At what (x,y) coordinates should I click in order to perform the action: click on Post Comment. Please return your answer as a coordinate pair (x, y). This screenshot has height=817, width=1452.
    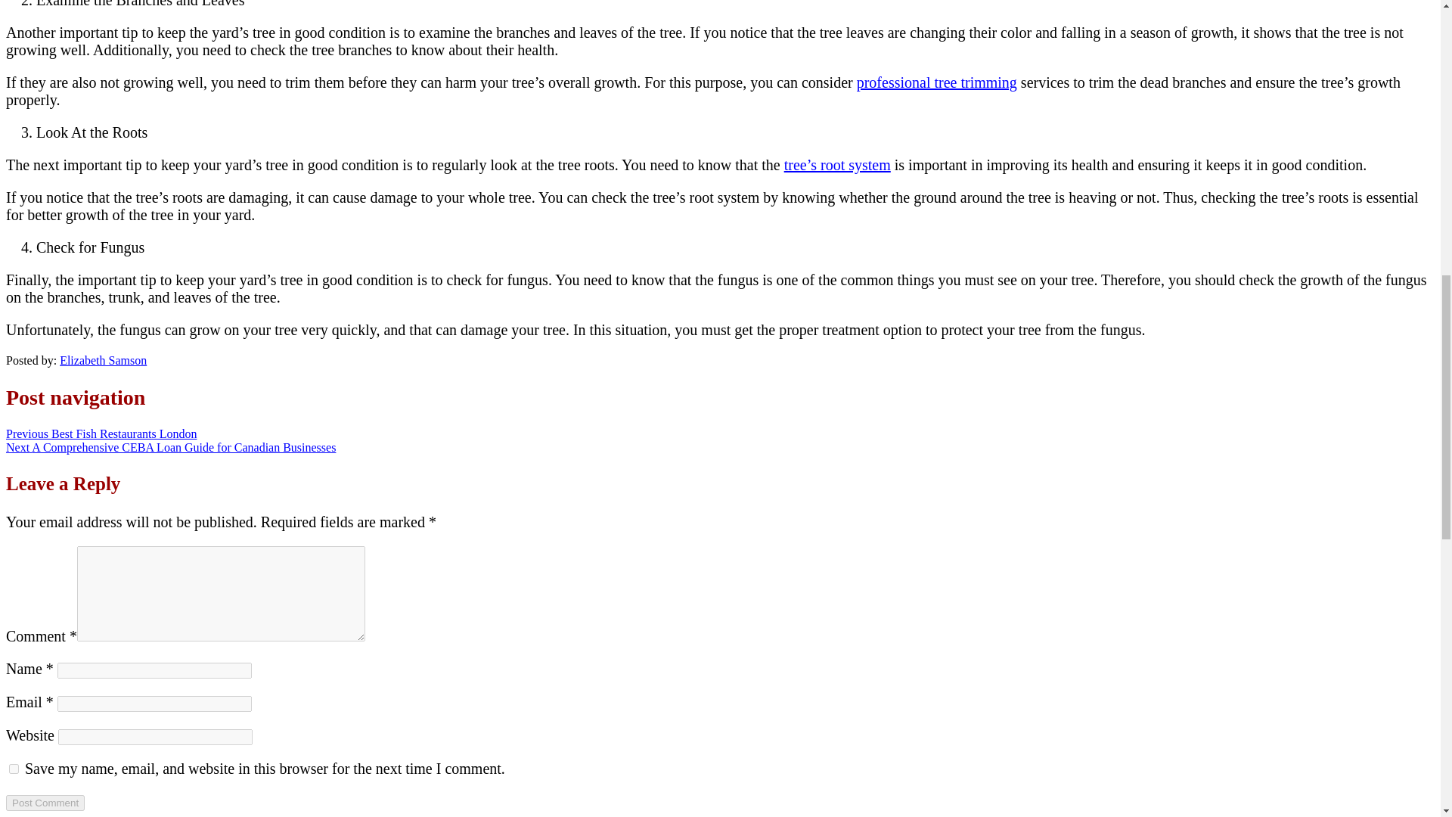
    Looking at the image, I should click on (45, 803).